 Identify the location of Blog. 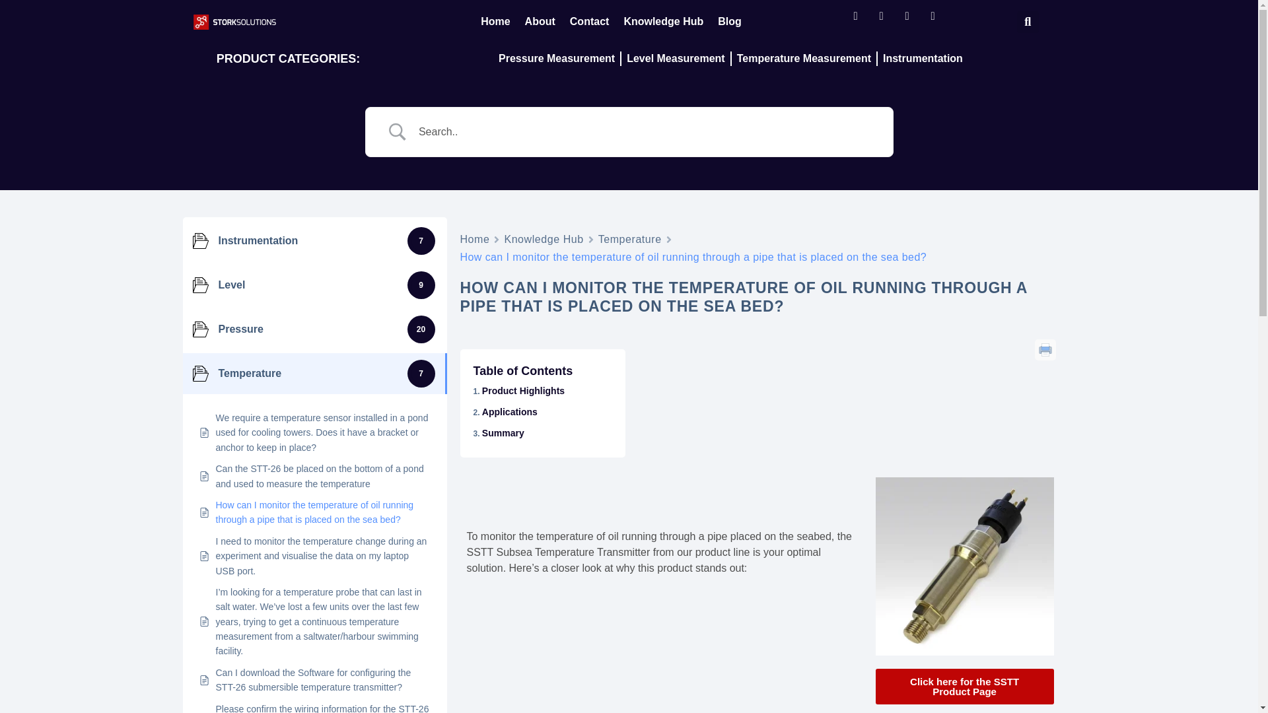
(729, 21).